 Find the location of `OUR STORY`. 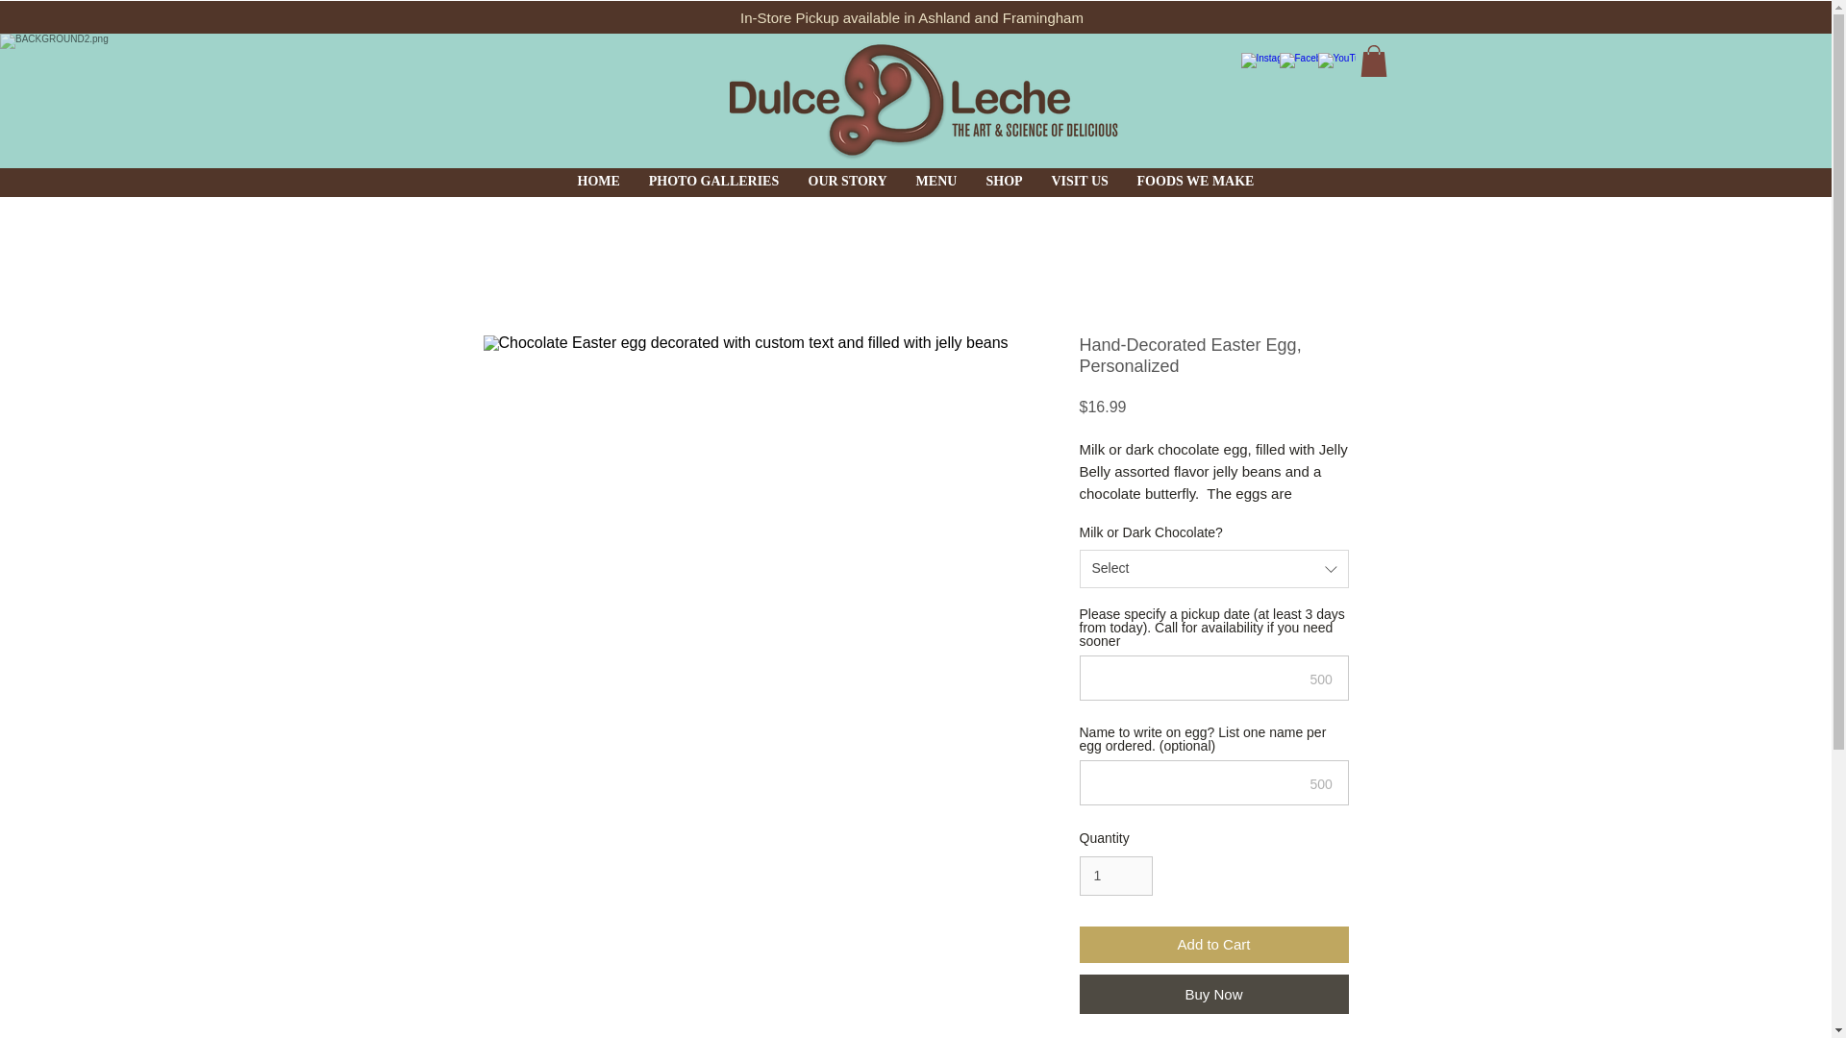

OUR STORY is located at coordinates (848, 181).